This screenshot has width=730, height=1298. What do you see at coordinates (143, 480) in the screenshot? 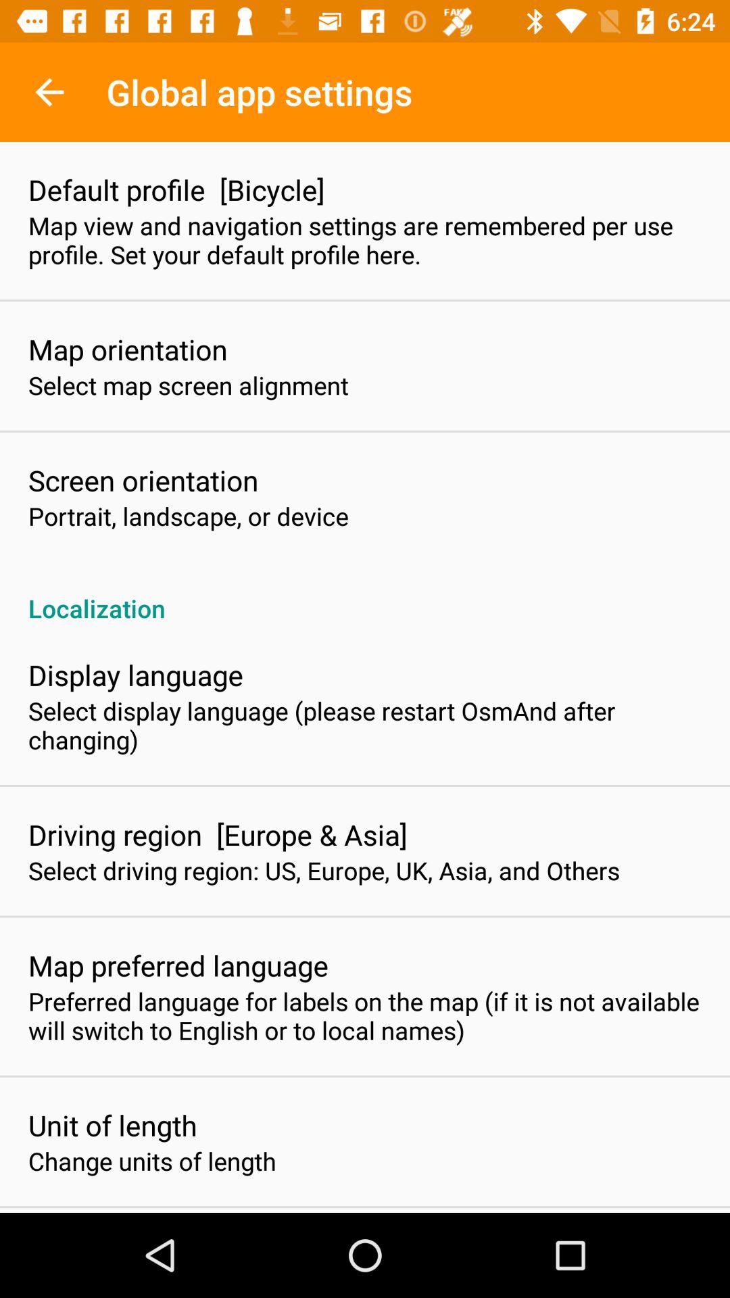
I see `flip until the screen orientation icon` at bounding box center [143, 480].